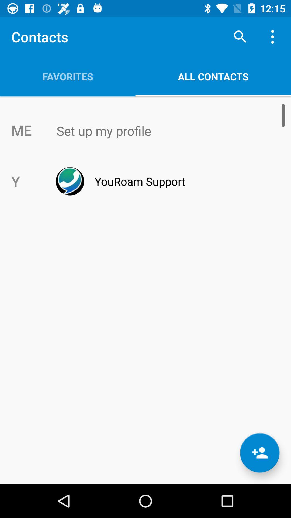 The width and height of the screenshot is (291, 518). What do you see at coordinates (260, 453) in the screenshot?
I see `click the icon at the bottom right corner` at bounding box center [260, 453].